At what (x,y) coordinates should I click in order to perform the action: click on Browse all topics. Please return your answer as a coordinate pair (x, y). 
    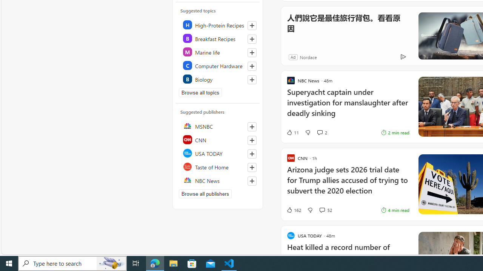
    Looking at the image, I should click on (200, 93).